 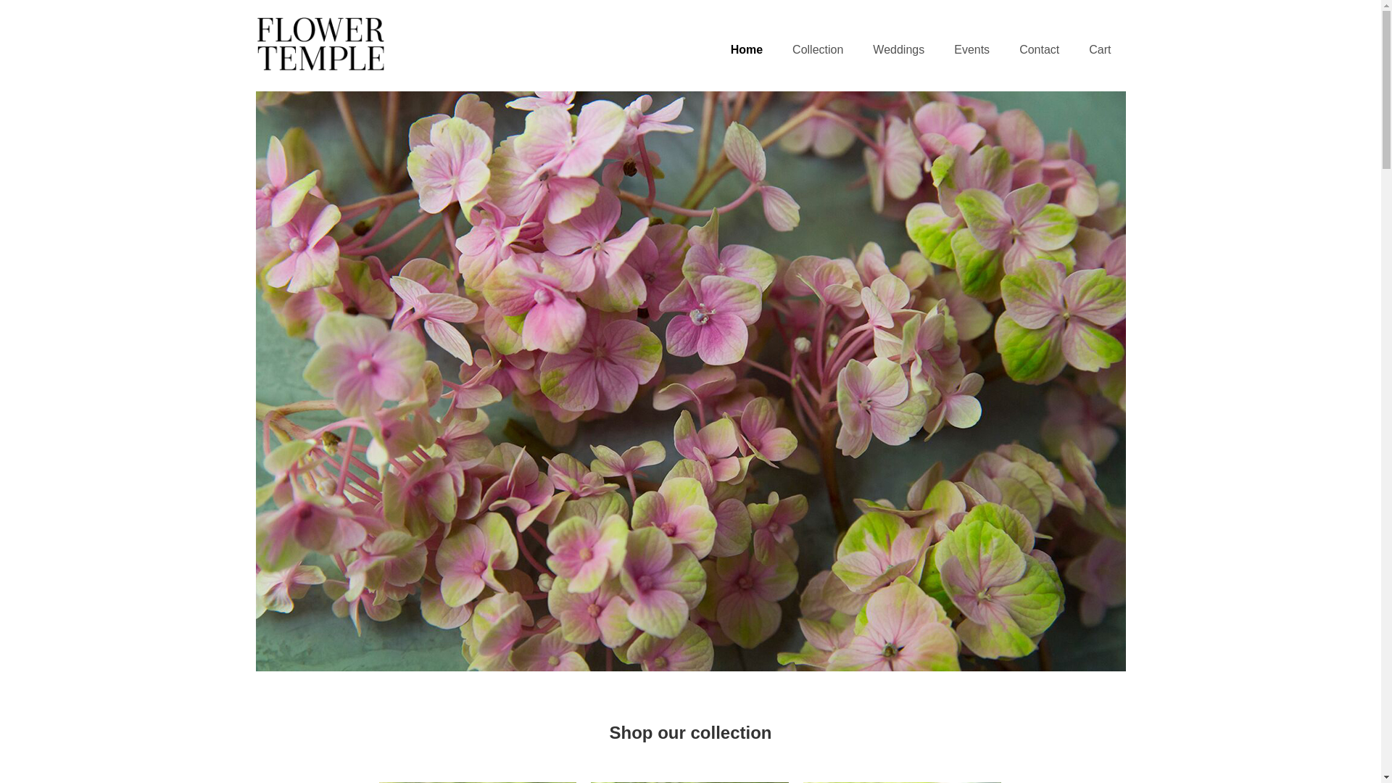 What do you see at coordinates (971, 51) in the screenshot?
I see `Events` at bounding box center [971, 51].